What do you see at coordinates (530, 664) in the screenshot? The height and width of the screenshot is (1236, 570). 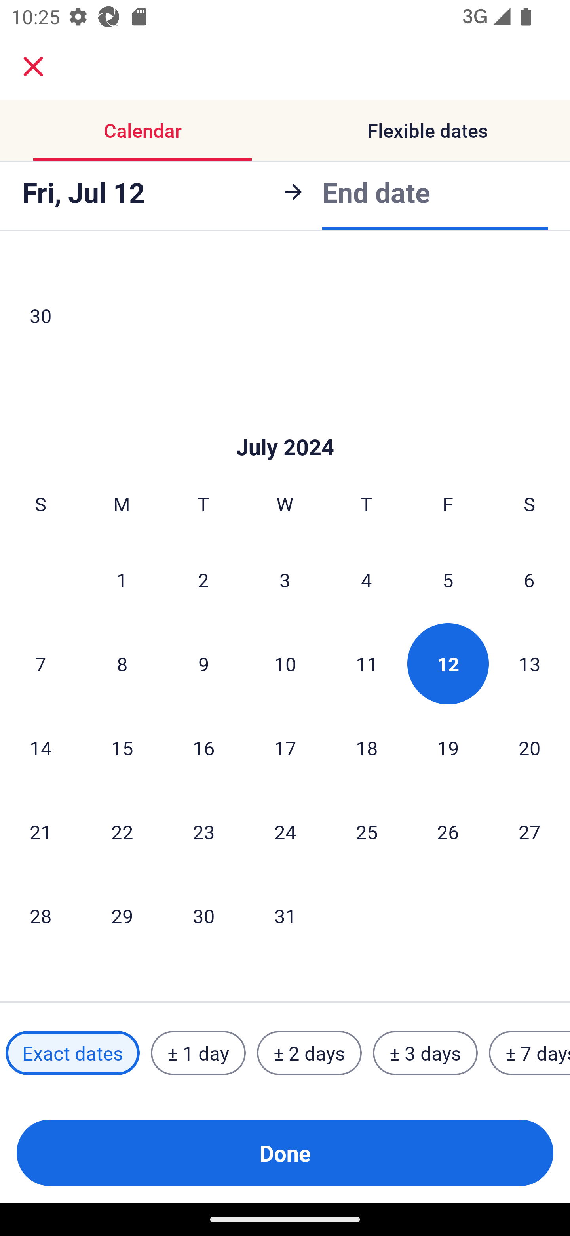 I see `13 Saturday, July 13, 2024` at bounding box center [530, 664].